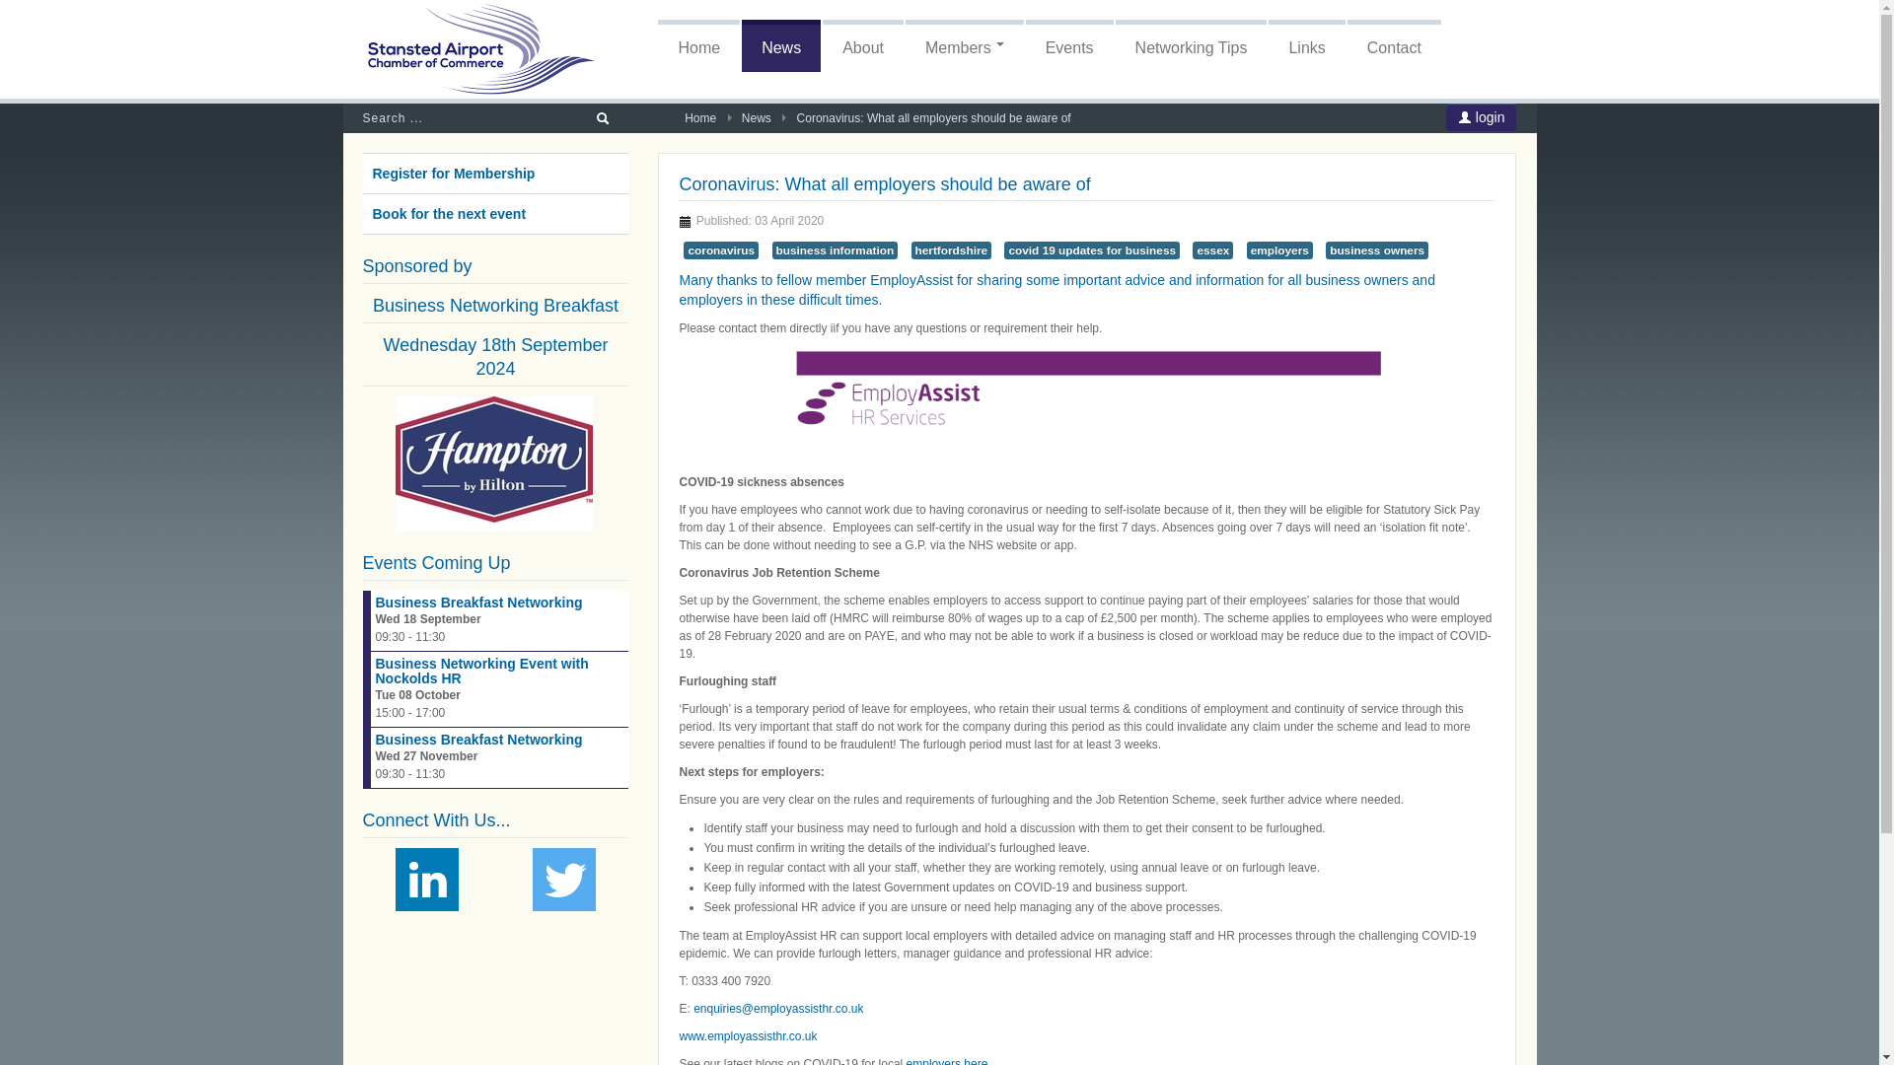 The width and height of the screenshot is (1894, 1065). What do you see at coordinates (495, 213) in the screenshot?
I see `Book for the next event` at bounding box center [495, 213].